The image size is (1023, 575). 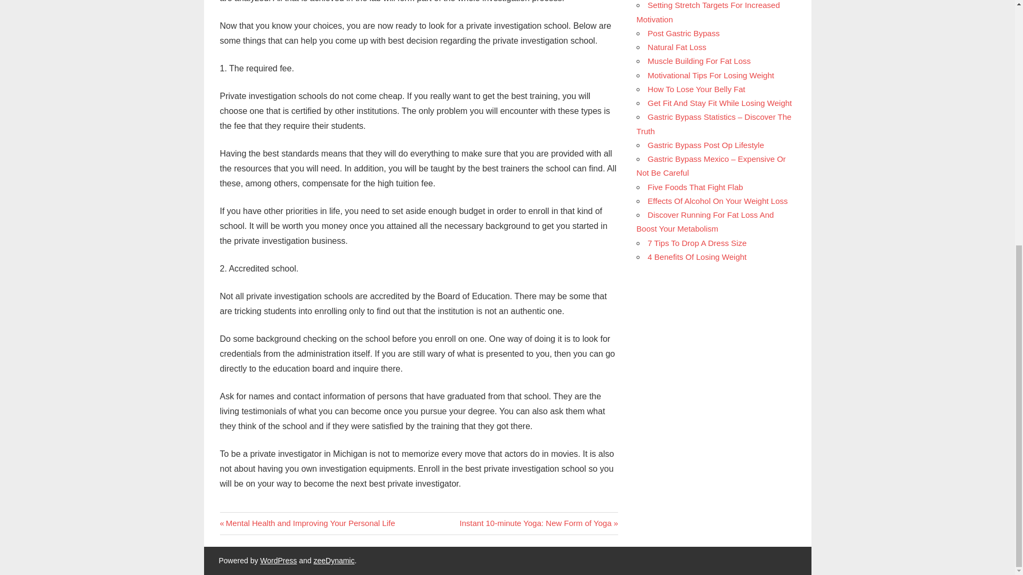 What do you see at coordinates (711, 75) in the screenshot?
I see `Motivational Tips For Losing Weight` at bounding box center [711, 75].